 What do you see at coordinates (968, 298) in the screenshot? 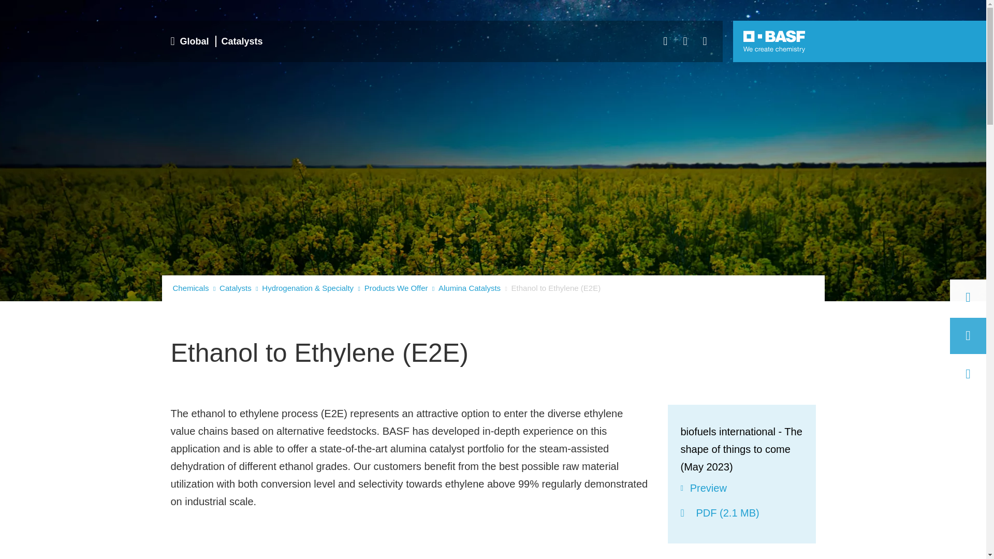
I see `Get in touch` at bounding box center [968, 298].